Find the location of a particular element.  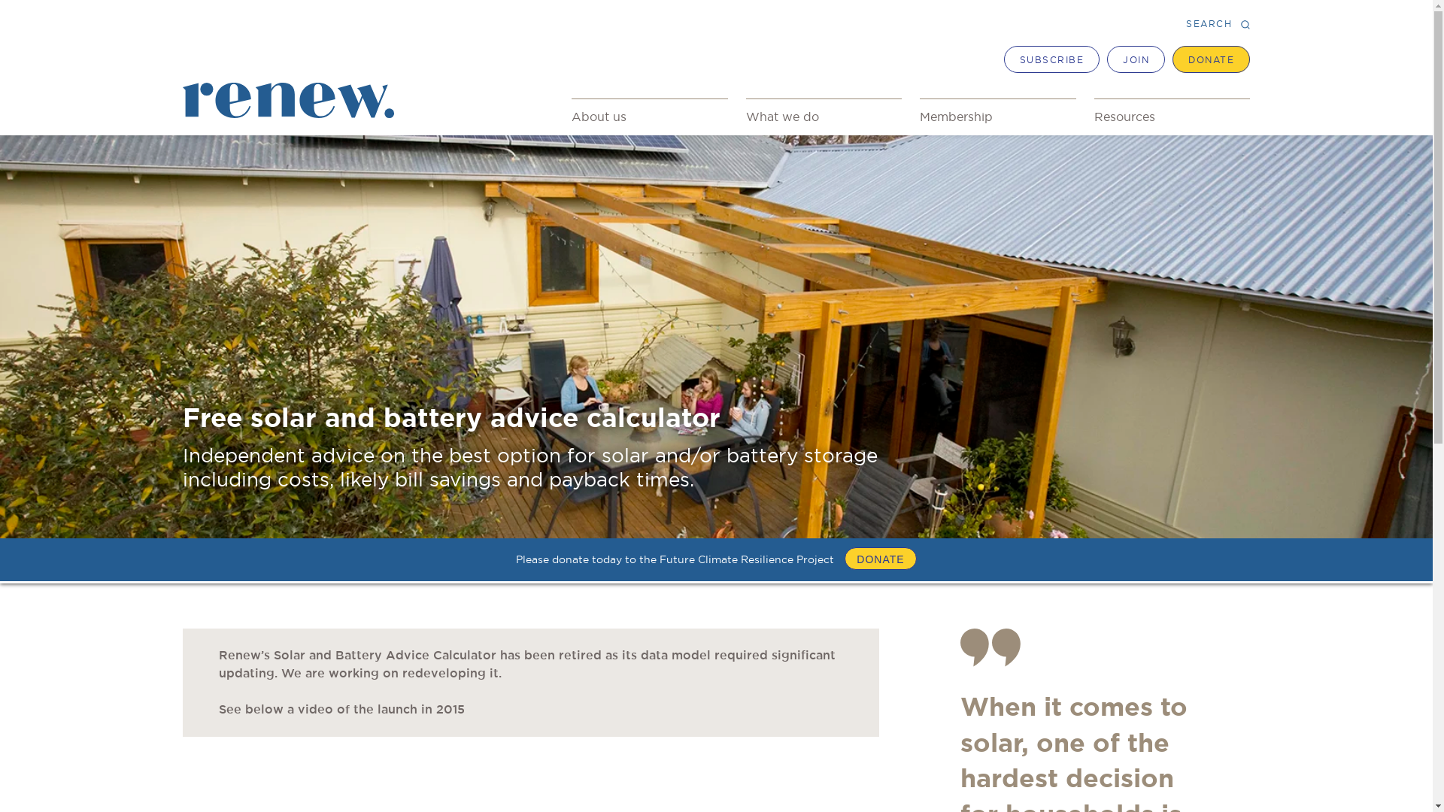

About us is located at coordinates (650, 117).